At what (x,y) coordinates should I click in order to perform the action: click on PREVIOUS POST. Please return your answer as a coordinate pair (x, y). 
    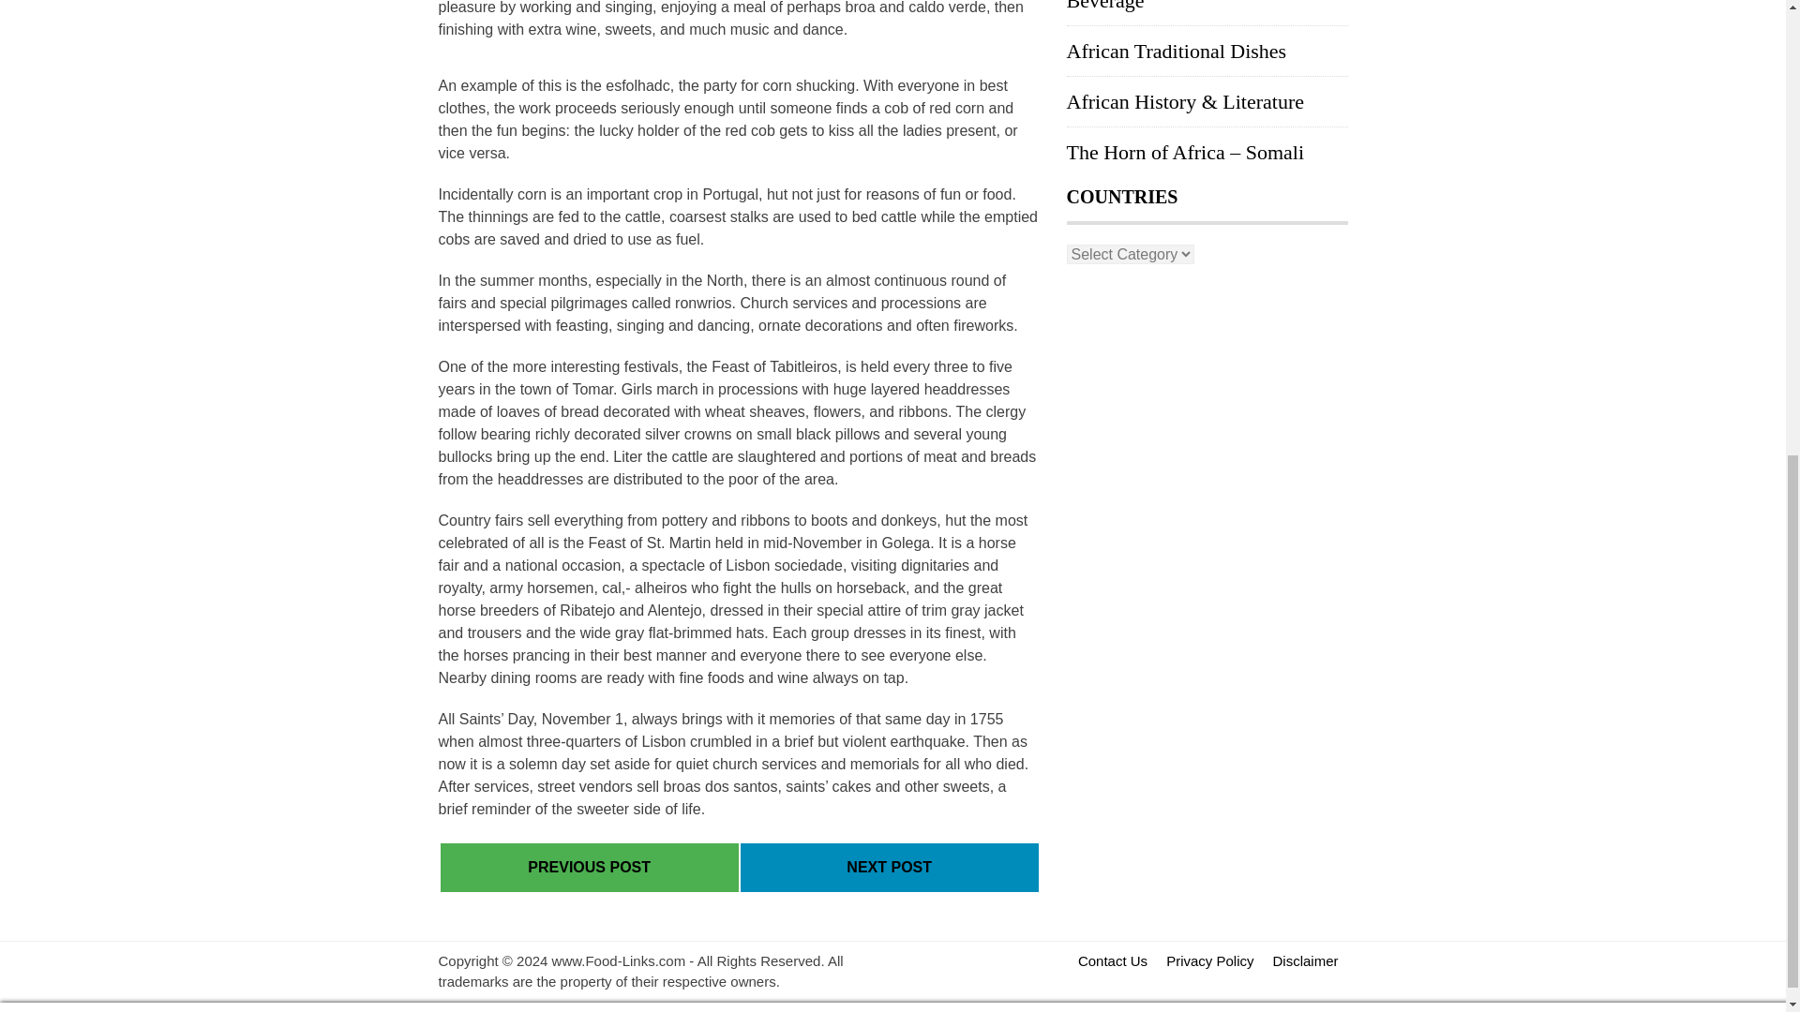
    Looking at the image, I should click on (589, 867).